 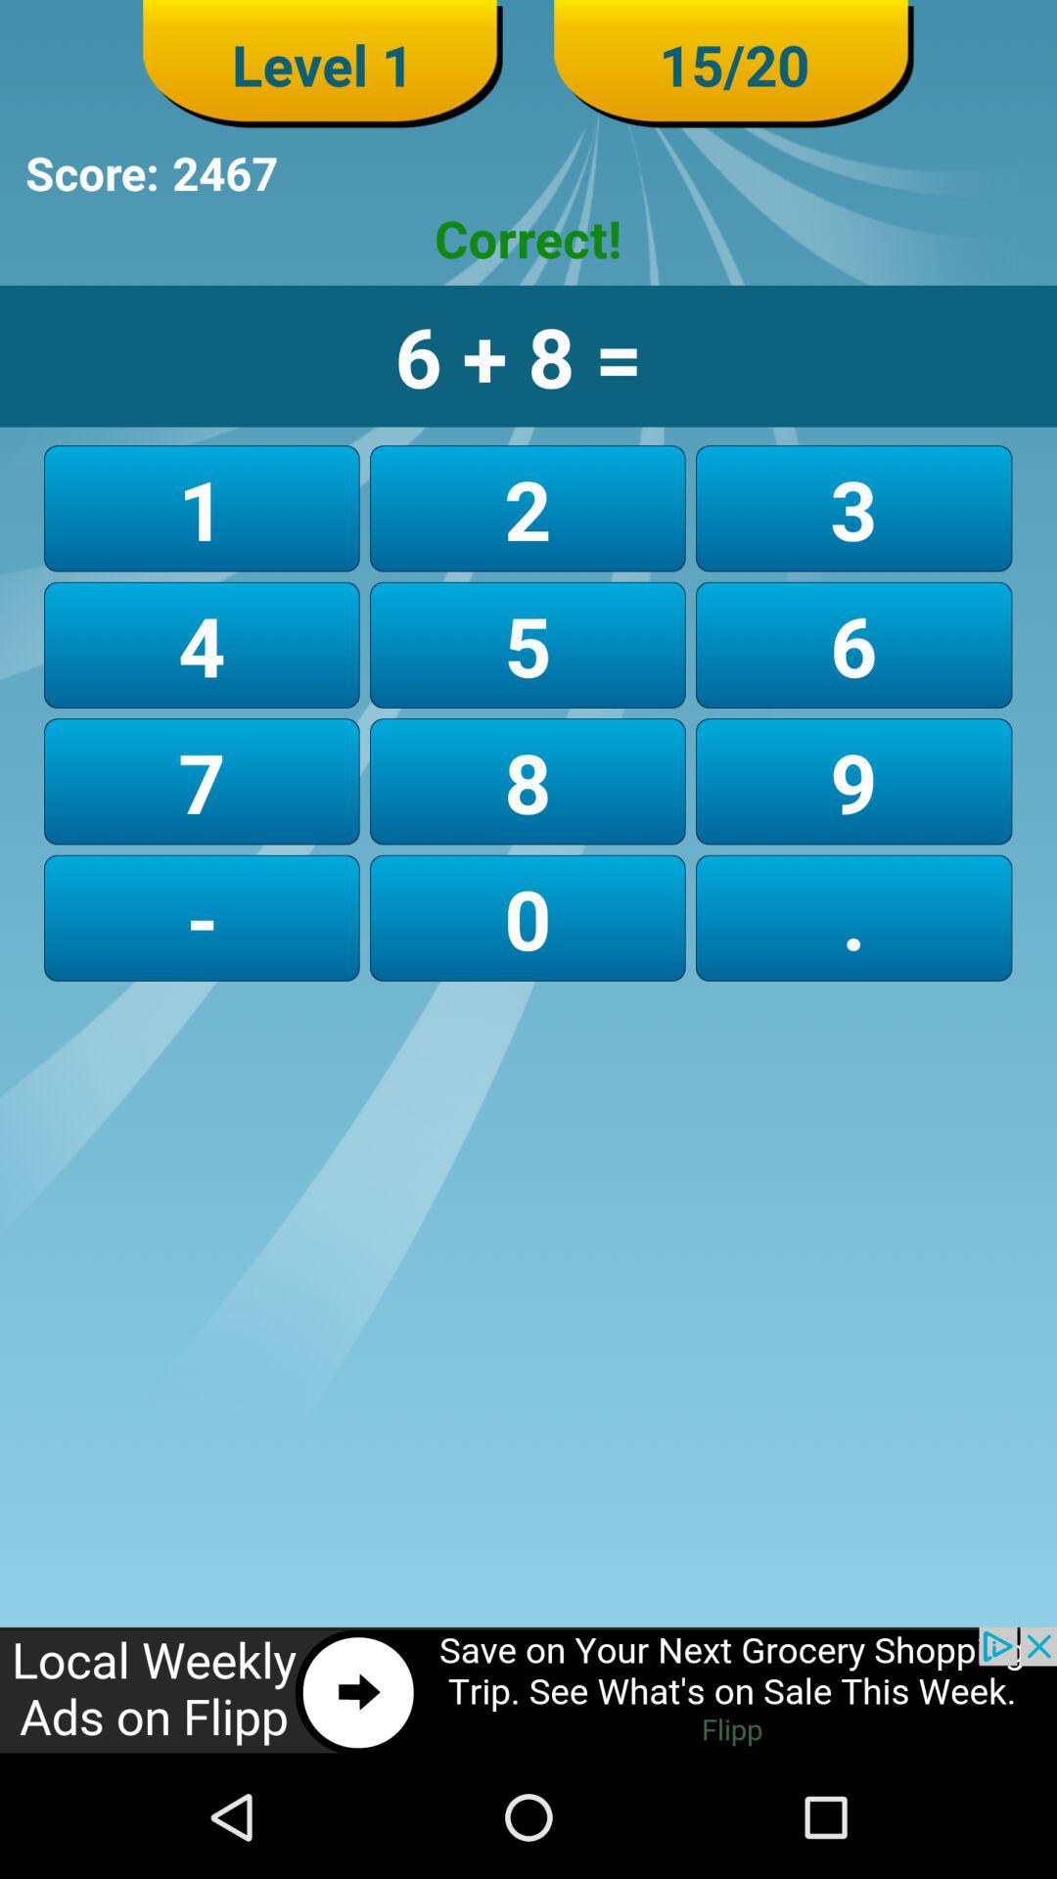 I want to click on turn off item next to 5 item, so click(x=202, y=781).